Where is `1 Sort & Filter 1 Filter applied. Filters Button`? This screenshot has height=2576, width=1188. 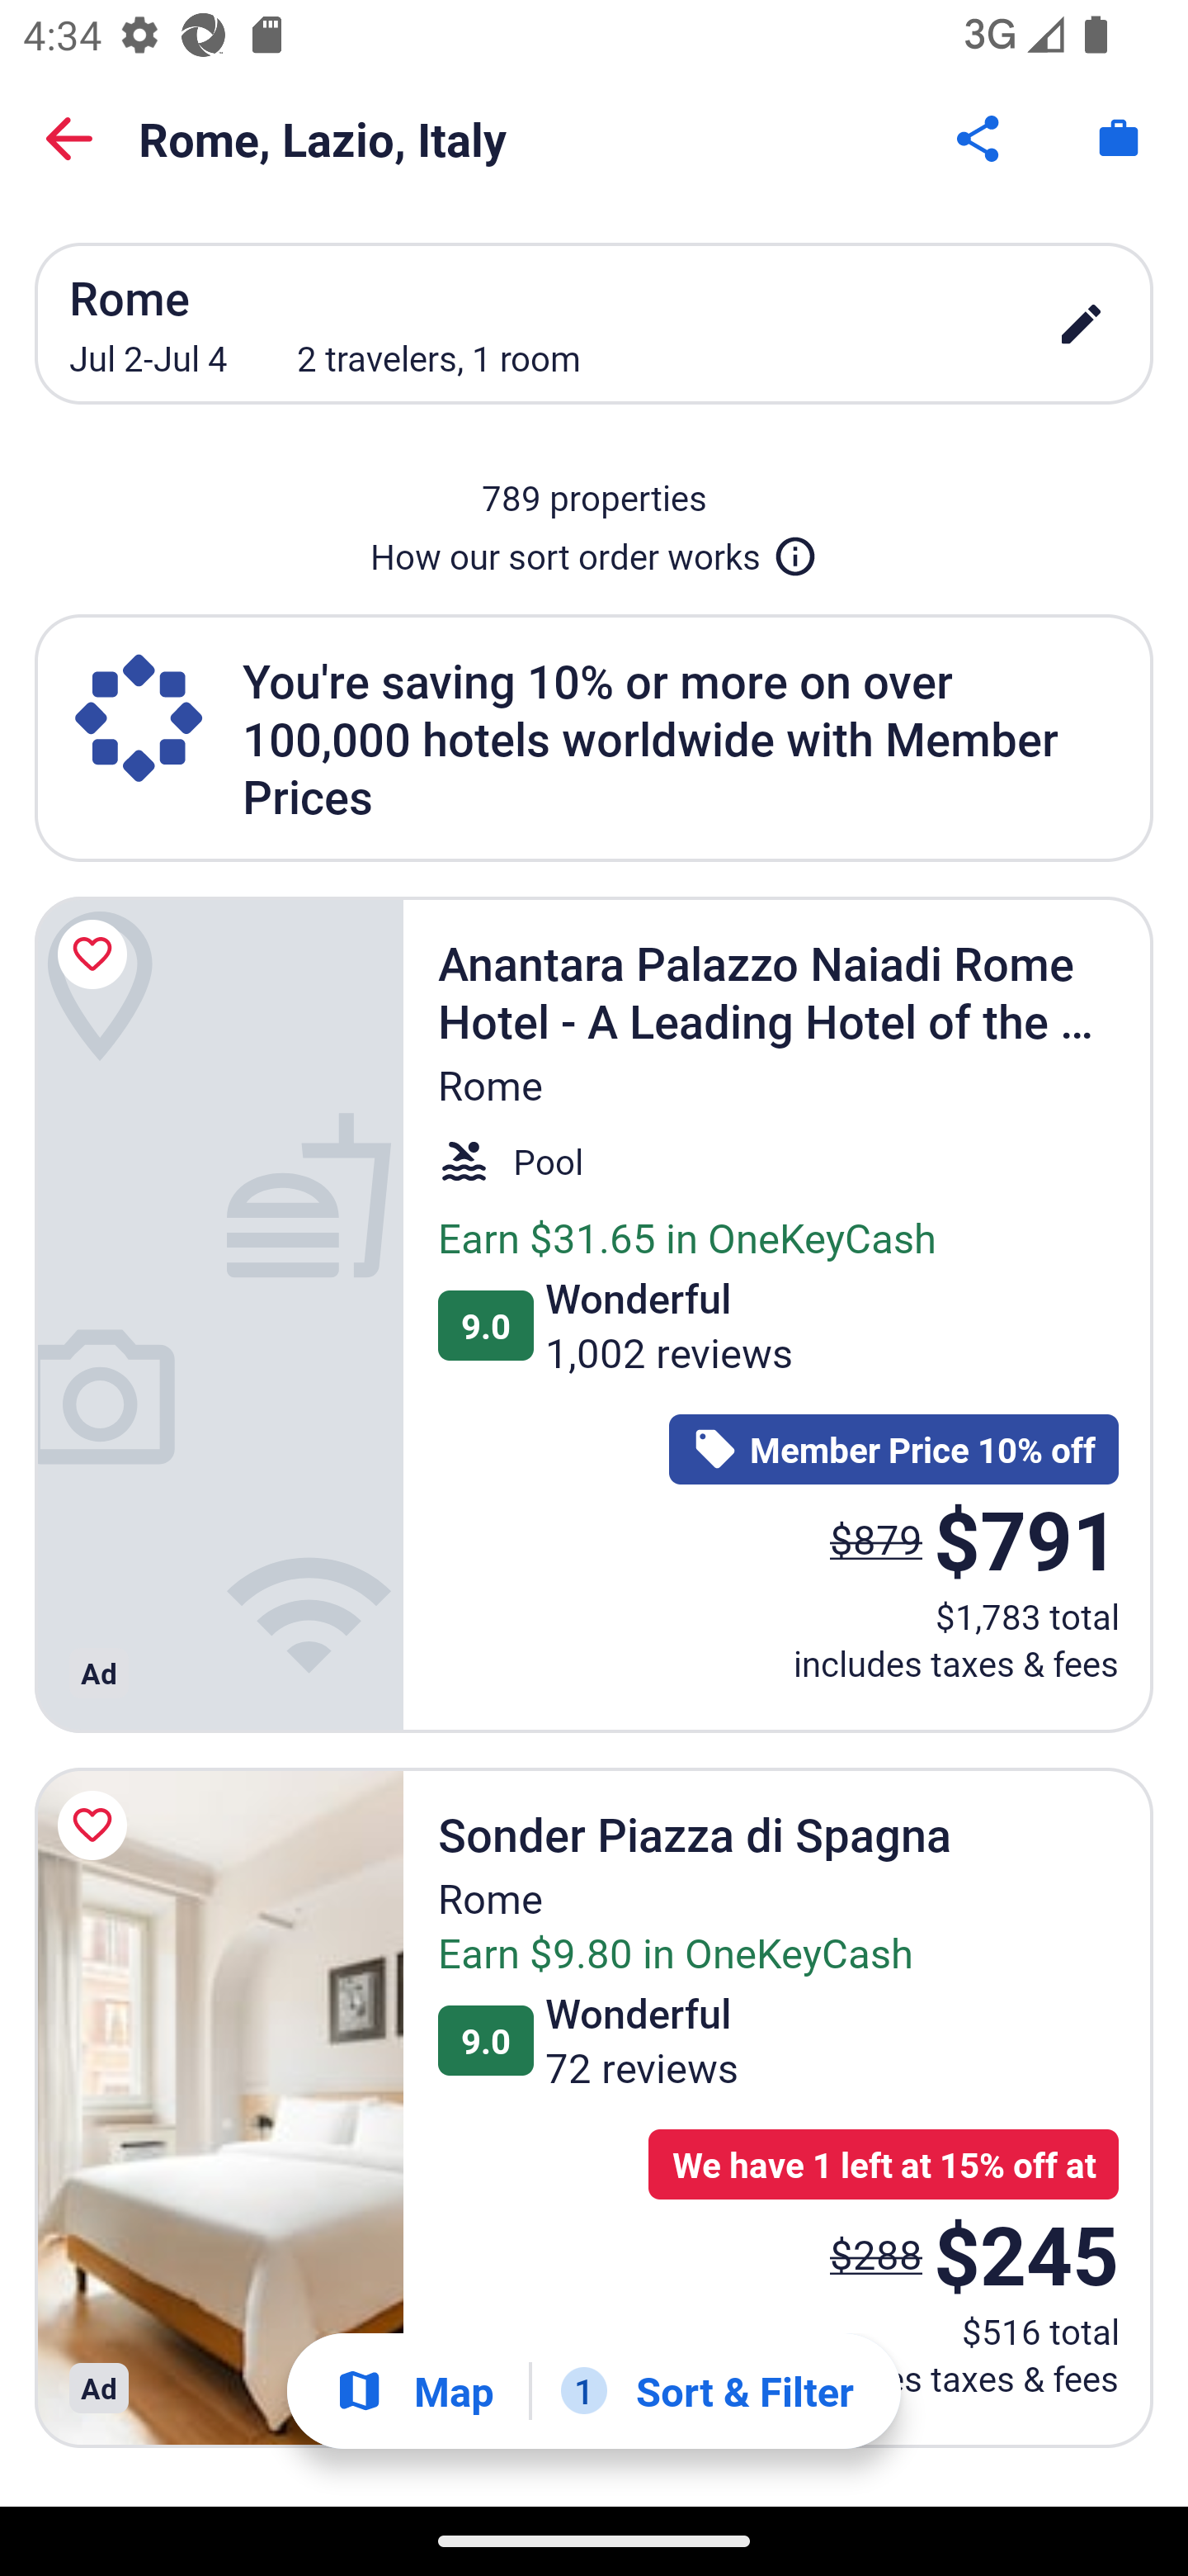
1 Sort & Filter 1 Filter applied. Filters Button is located at coordinates (707, 2391).